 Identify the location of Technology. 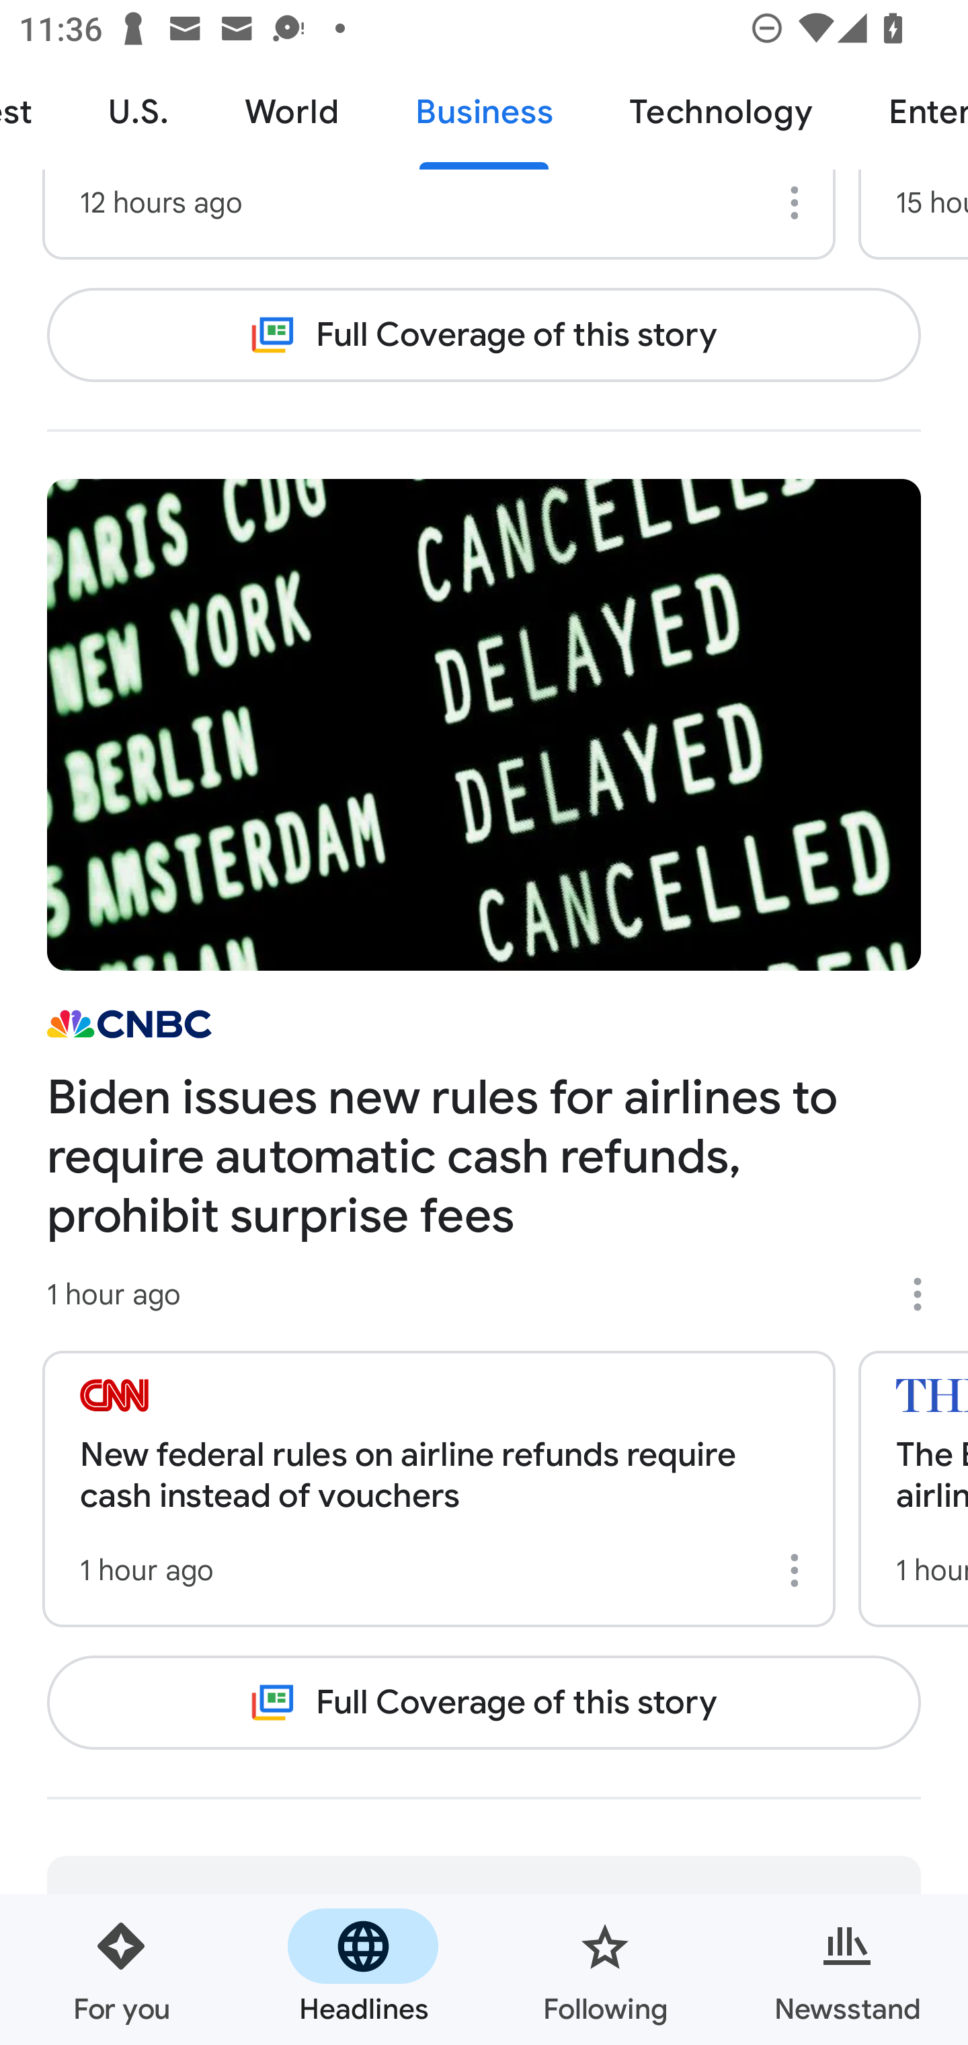
(720, 113).